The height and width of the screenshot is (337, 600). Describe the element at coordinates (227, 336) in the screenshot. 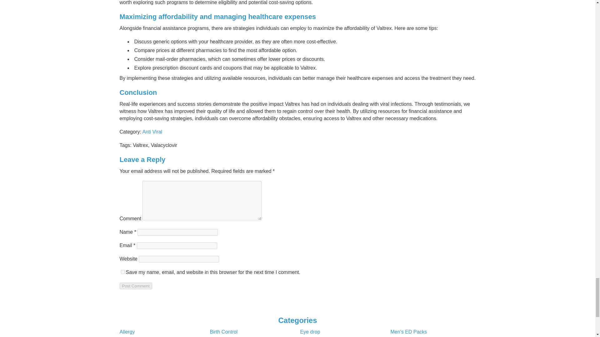

I see `Blood Pressure` at that location.